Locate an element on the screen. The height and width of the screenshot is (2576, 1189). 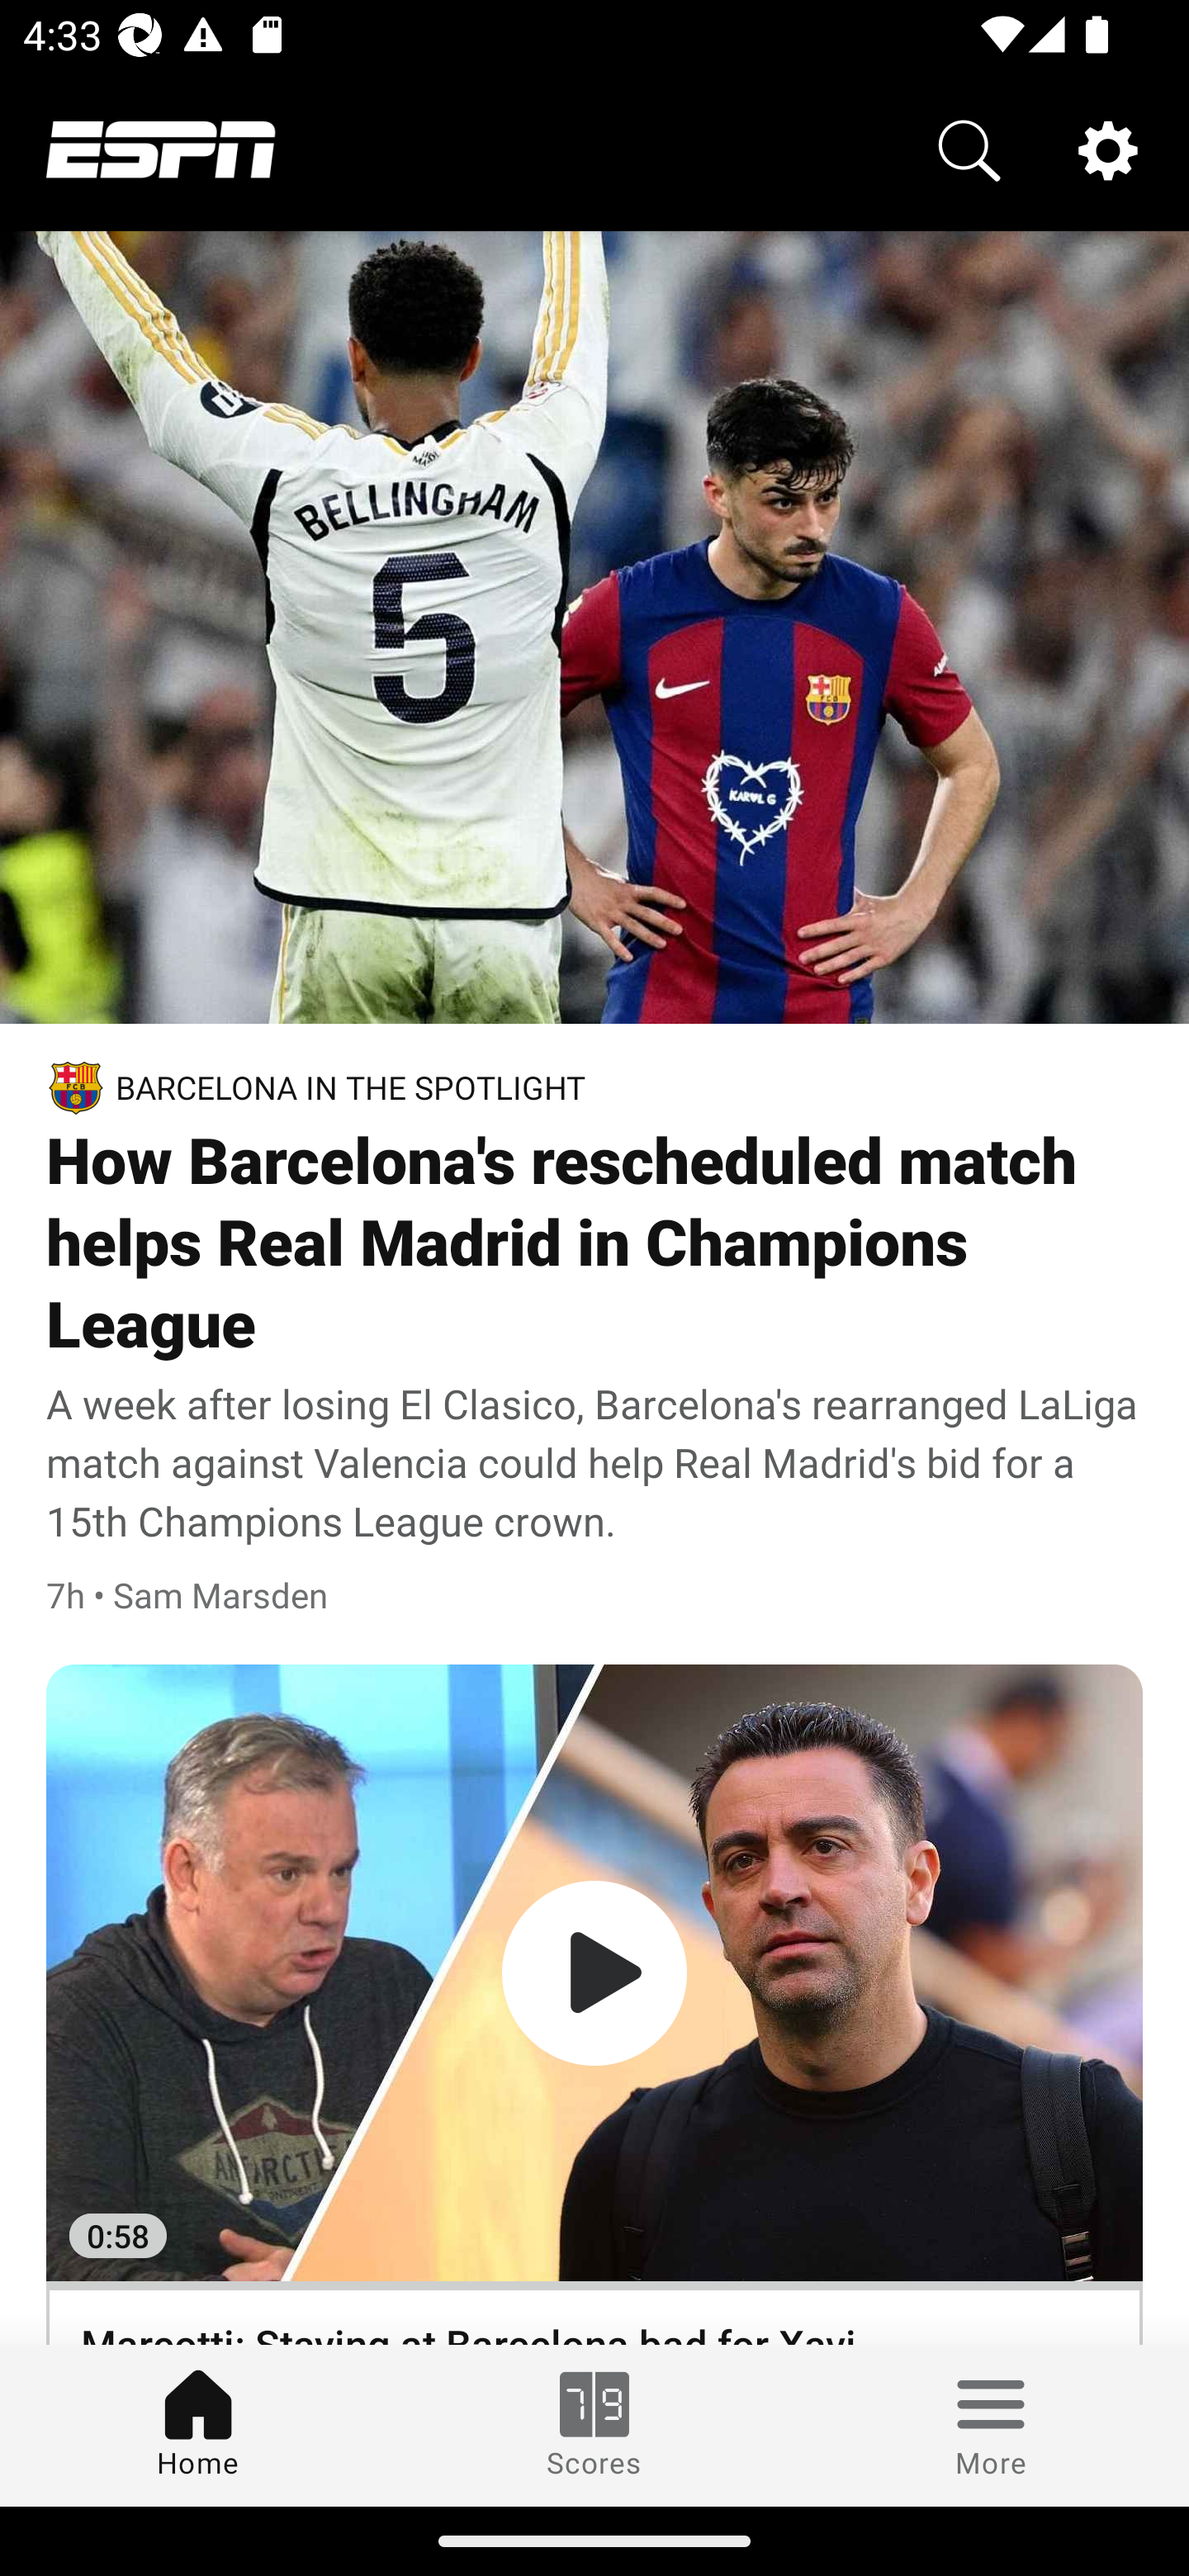
Settings is located at coordinates (1108, 149).